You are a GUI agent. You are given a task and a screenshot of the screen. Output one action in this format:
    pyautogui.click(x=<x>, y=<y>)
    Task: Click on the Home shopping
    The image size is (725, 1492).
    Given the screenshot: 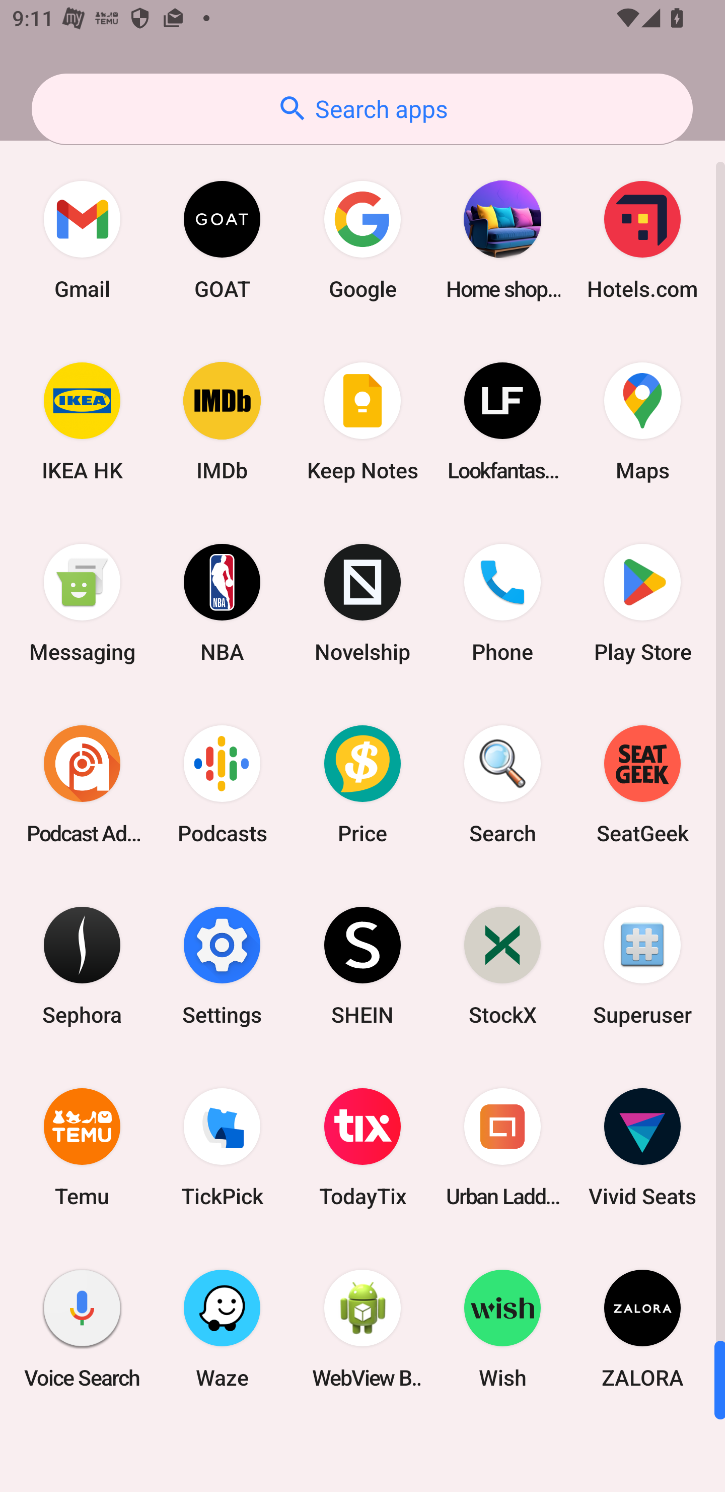 What is the action you would take?
    pyautogui.click(x=502, y=240)
    